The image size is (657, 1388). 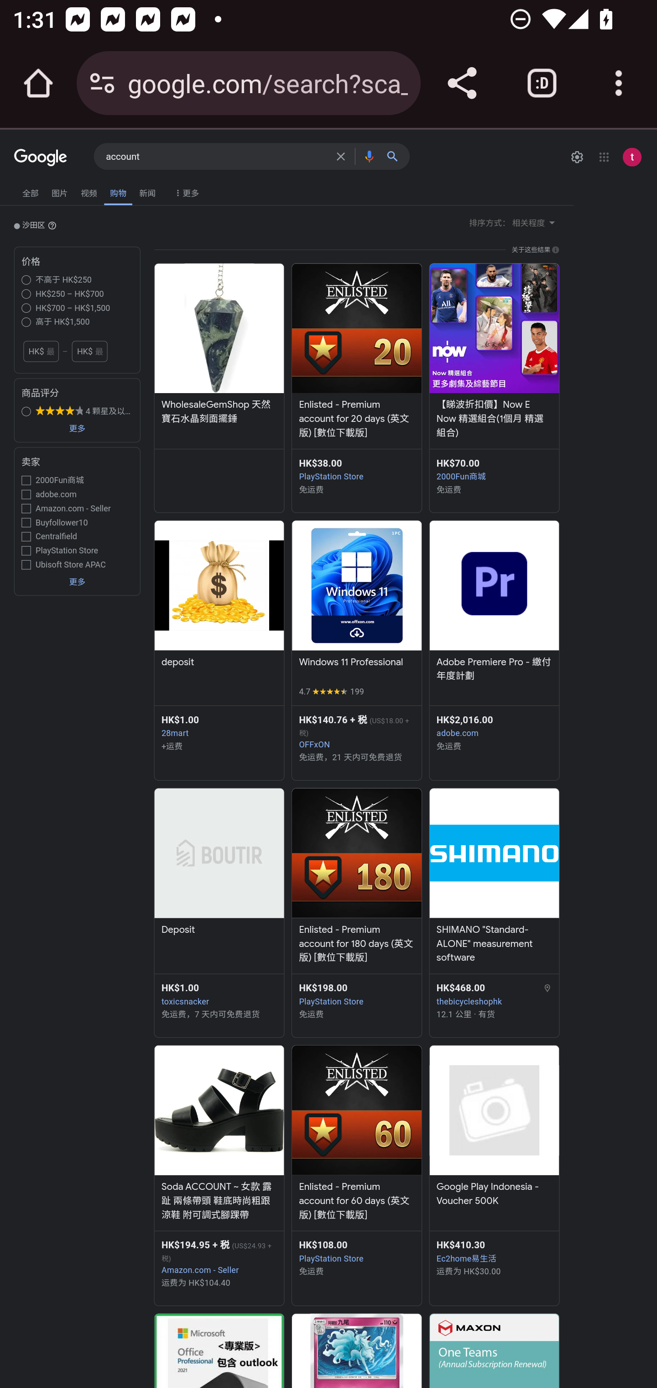 I want to click on 排序方式： 相关程度, so click(x=514, y=222).